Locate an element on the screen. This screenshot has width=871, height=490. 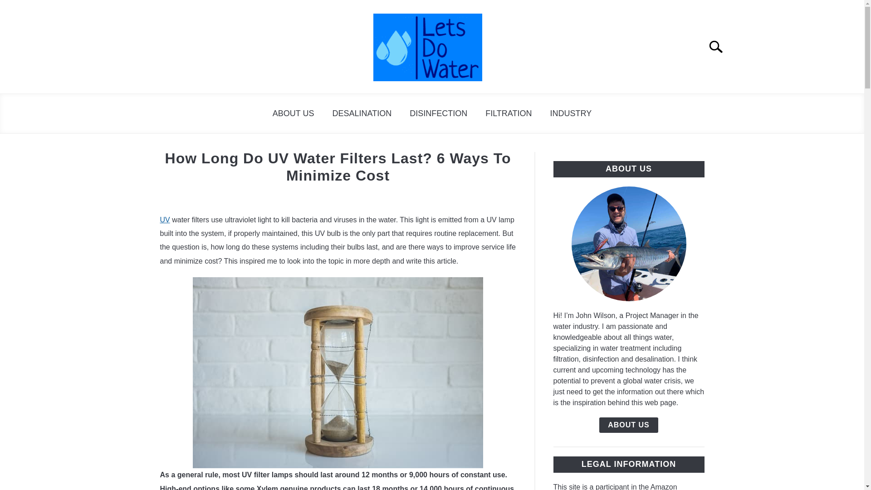
ABOUT US is located at coordinates (629, 425).